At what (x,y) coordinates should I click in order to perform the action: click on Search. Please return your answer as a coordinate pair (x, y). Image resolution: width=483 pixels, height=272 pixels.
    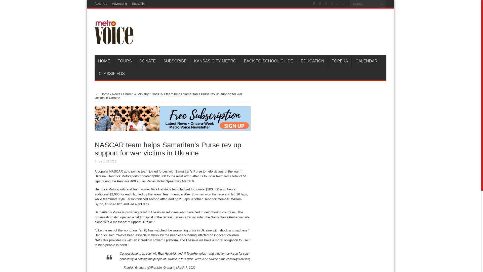
    Looking at the image, I should click on (382, 4).